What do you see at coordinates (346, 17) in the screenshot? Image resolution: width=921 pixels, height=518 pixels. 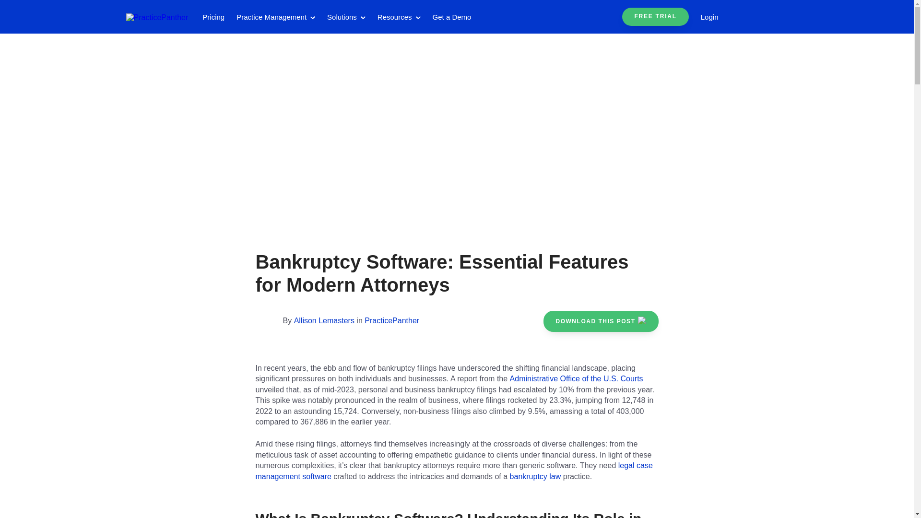 I see `Solutions` at bounding box center [346, 17].